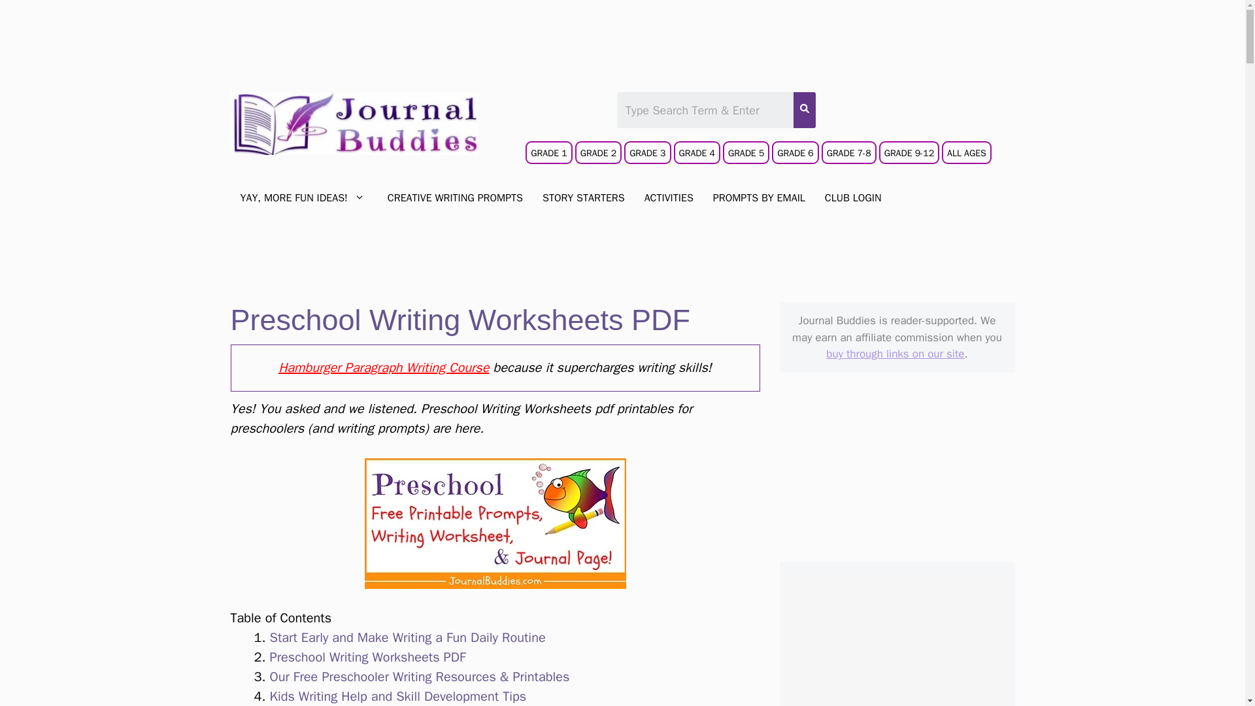 The width and height of the screenshot is (1255, 706). I want to click on GRADE 4, so click(698, 157).